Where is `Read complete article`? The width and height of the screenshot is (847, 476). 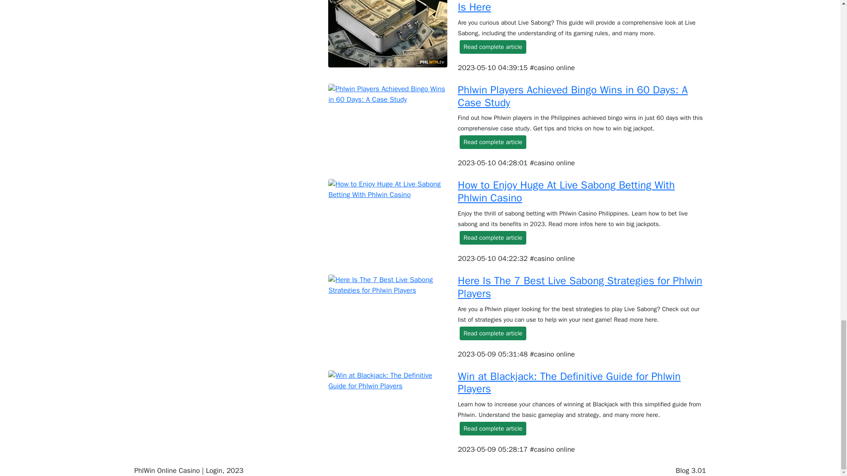 Read complete article is located at coordinates (493, 142).